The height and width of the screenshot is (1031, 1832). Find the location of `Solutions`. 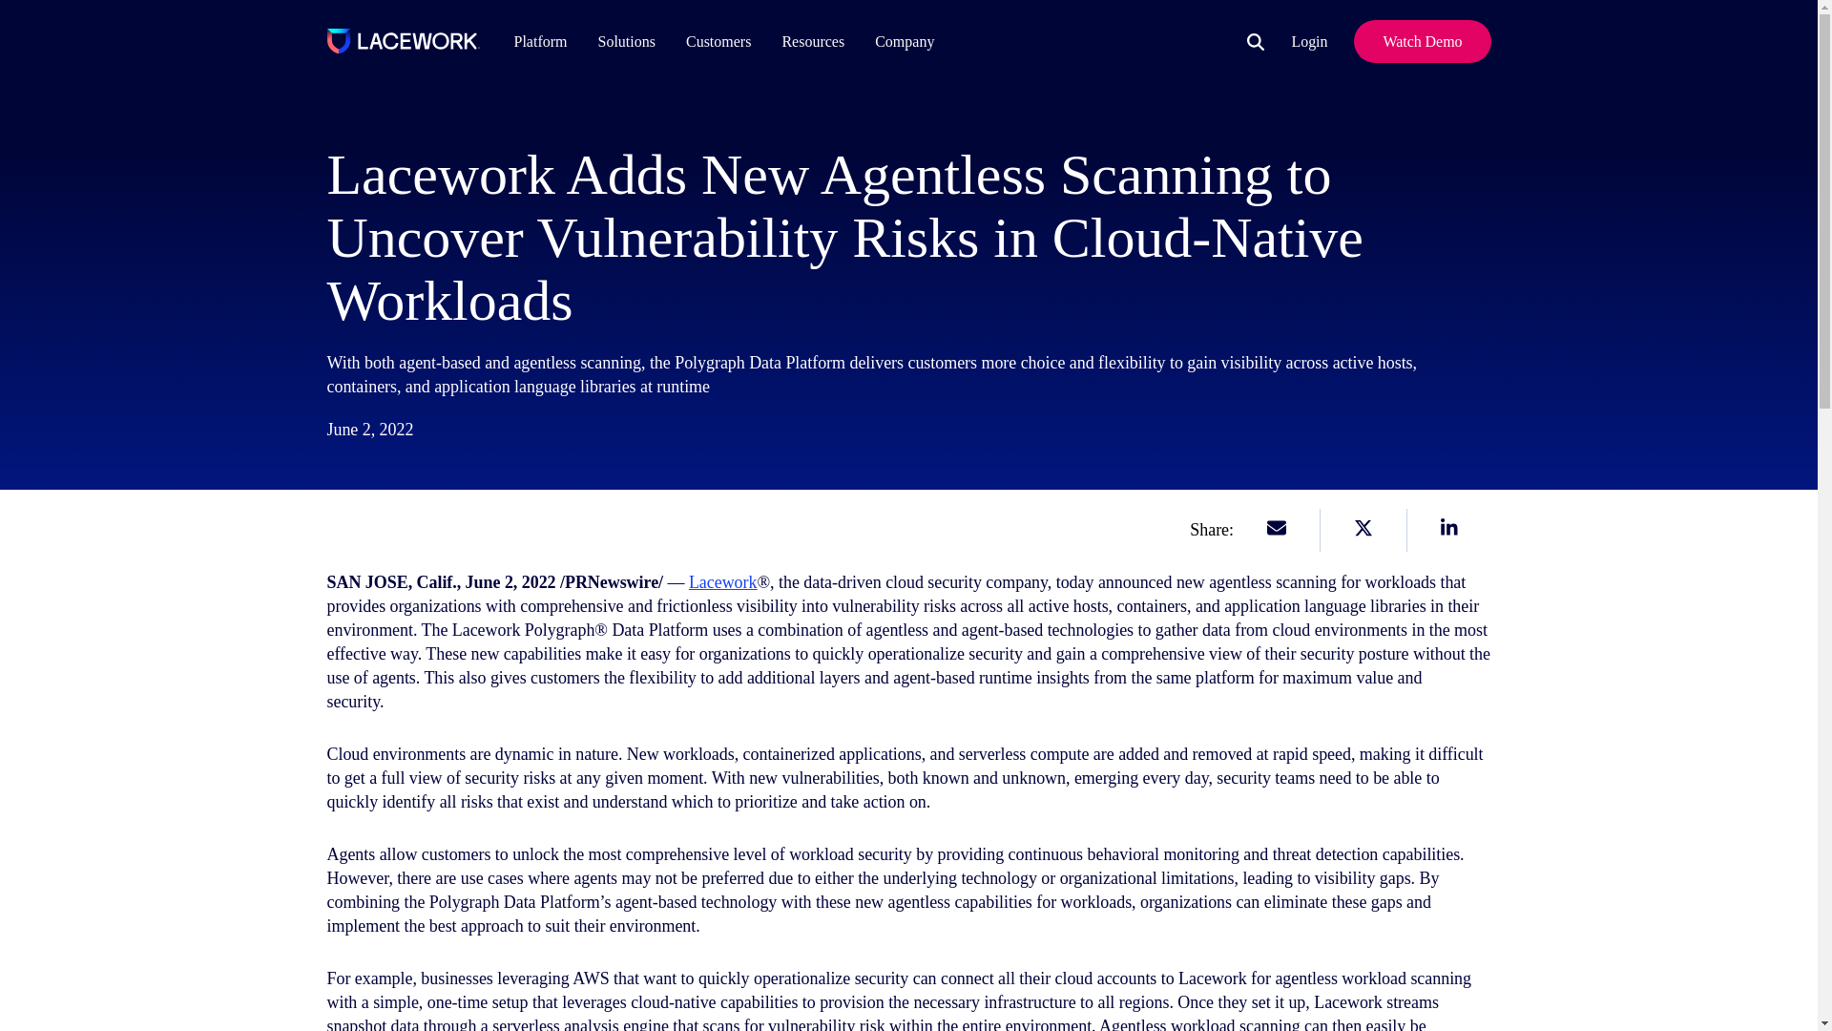

Solutions is located at coordinates (718, 40).